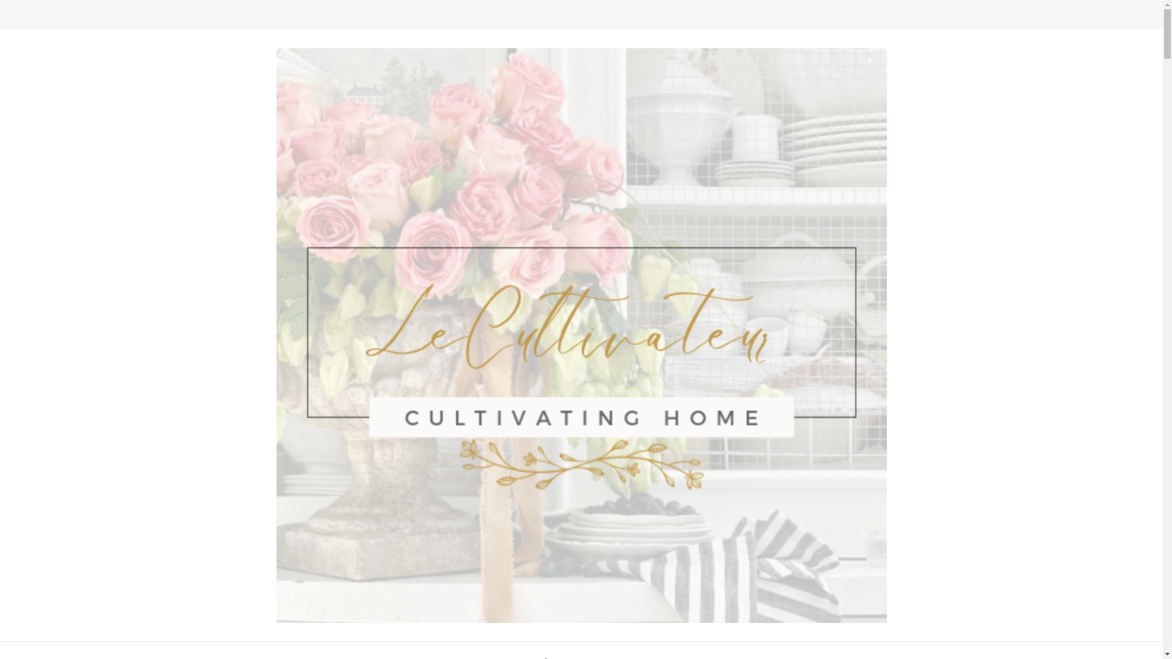 The height and width of the screenshot is (659, 1172). I want to click on Search, so click(924, 18).